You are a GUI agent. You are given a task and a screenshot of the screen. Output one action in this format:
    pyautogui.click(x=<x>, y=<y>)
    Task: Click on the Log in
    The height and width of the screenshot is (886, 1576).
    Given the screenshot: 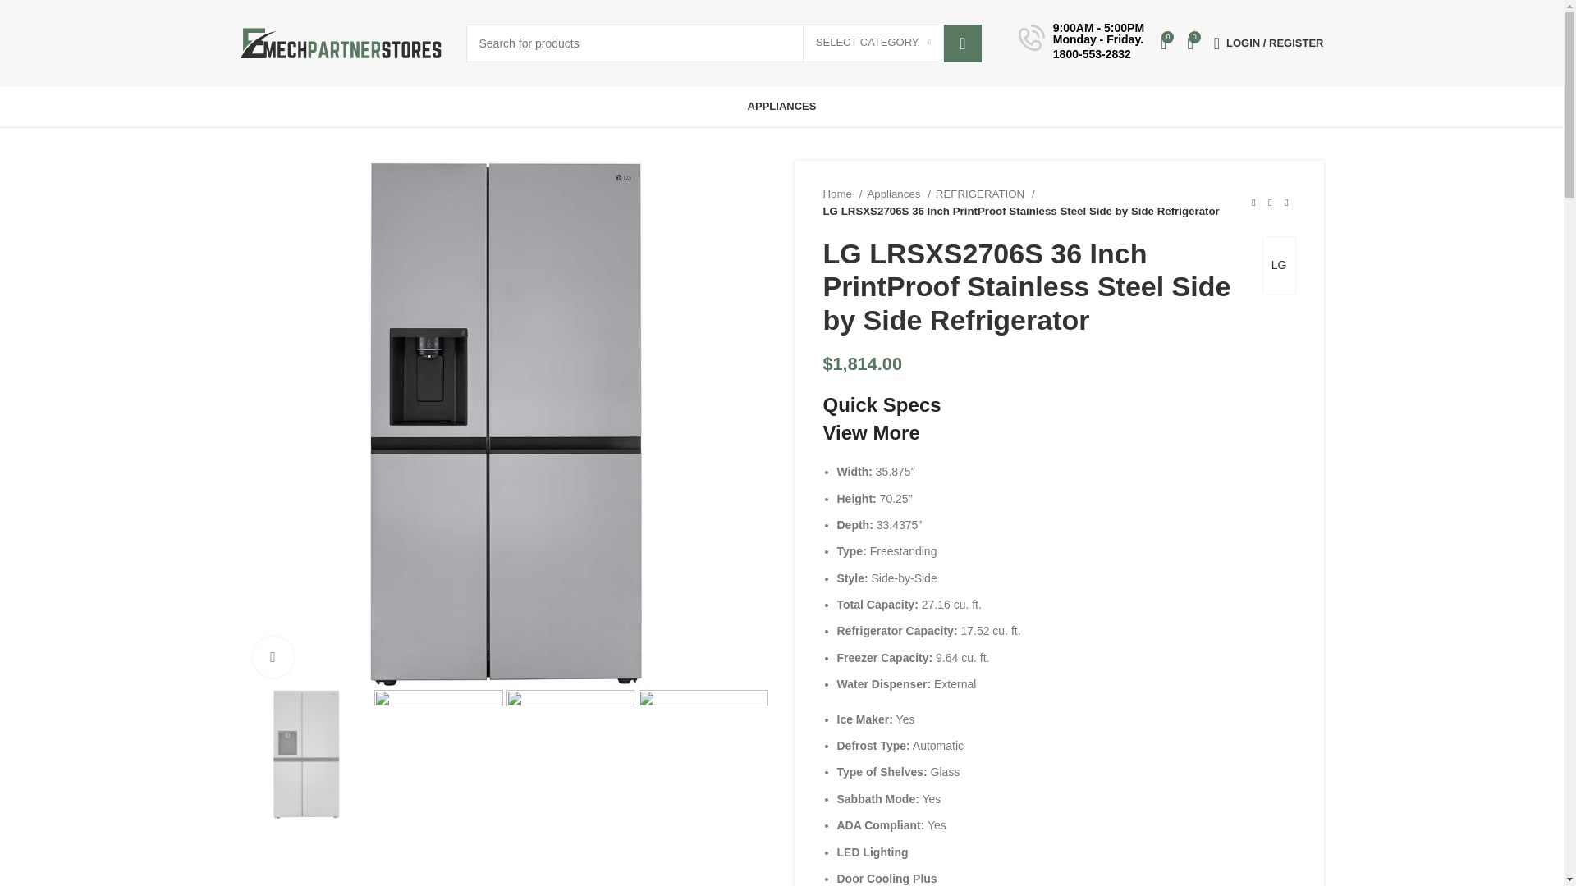 What is the action you would take?
    pyautogui.click(x=1188, y=304)
    